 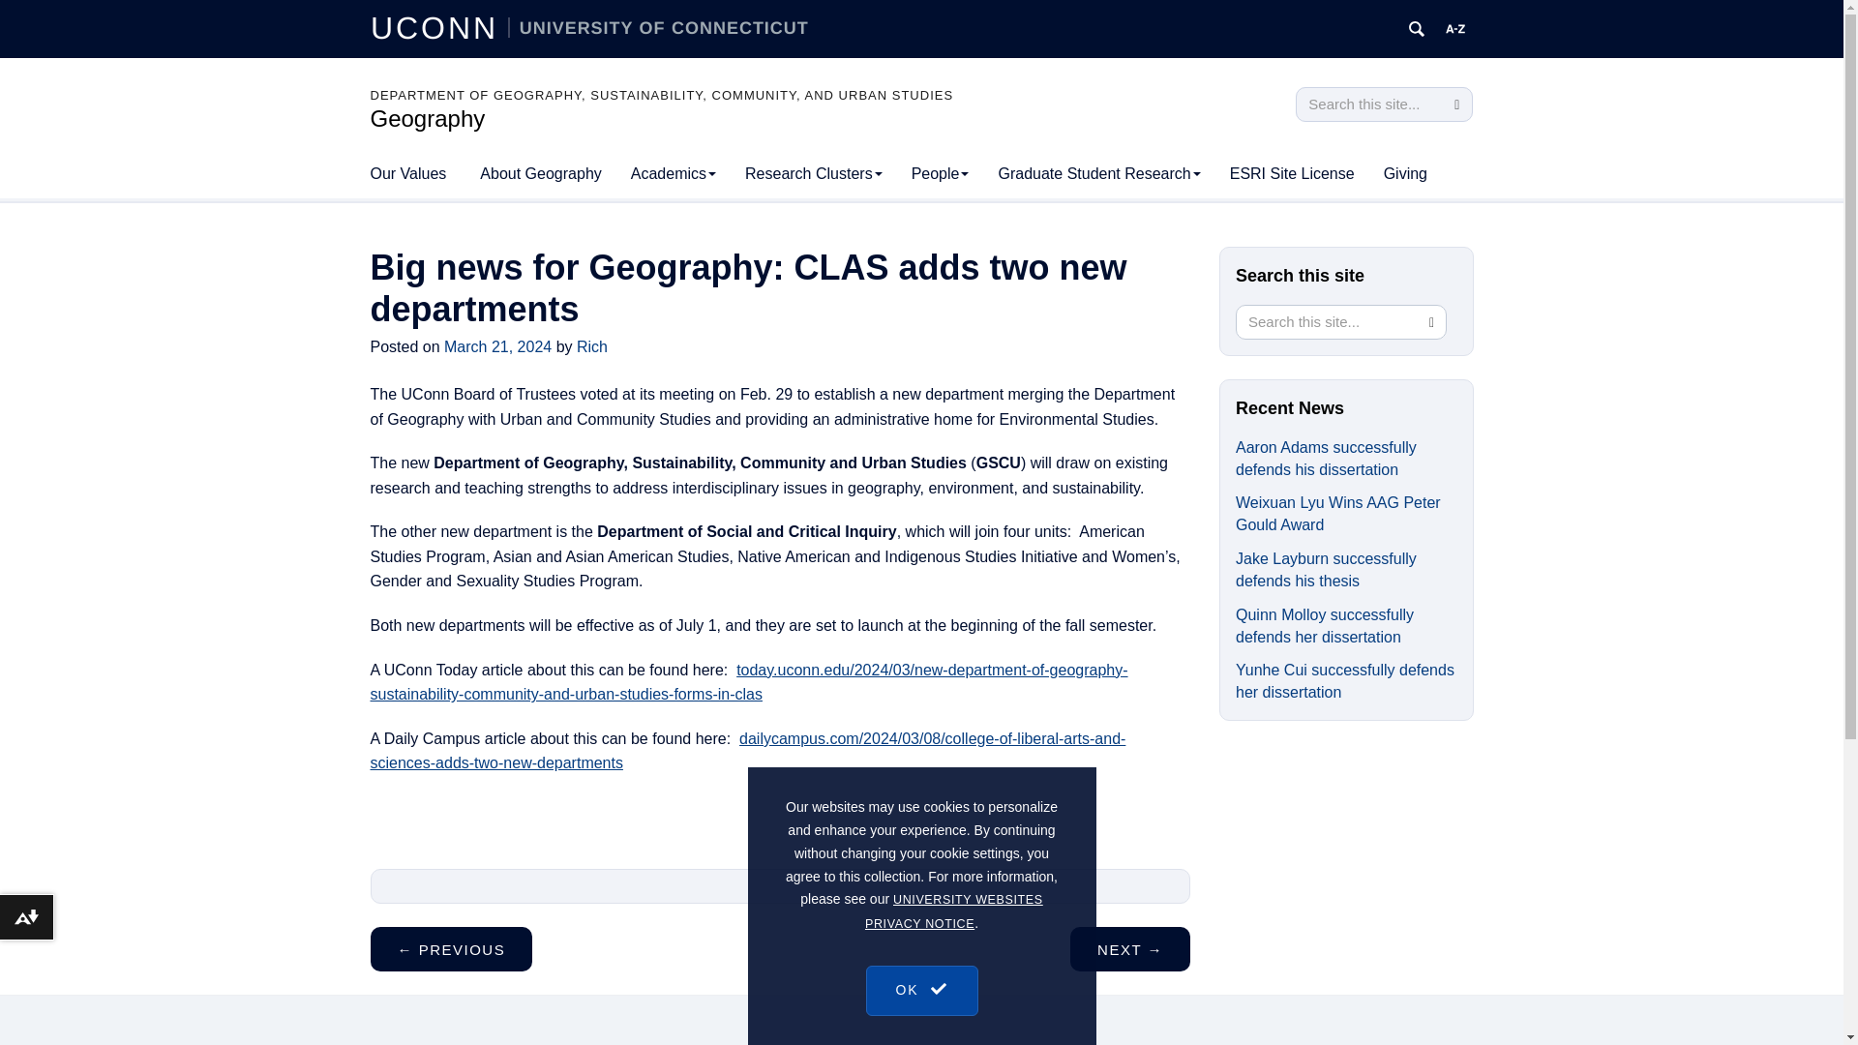 What do you see at coordinates (408, 174) in the screenshot?
I see `Our Values` at bounding box center [408, 174].